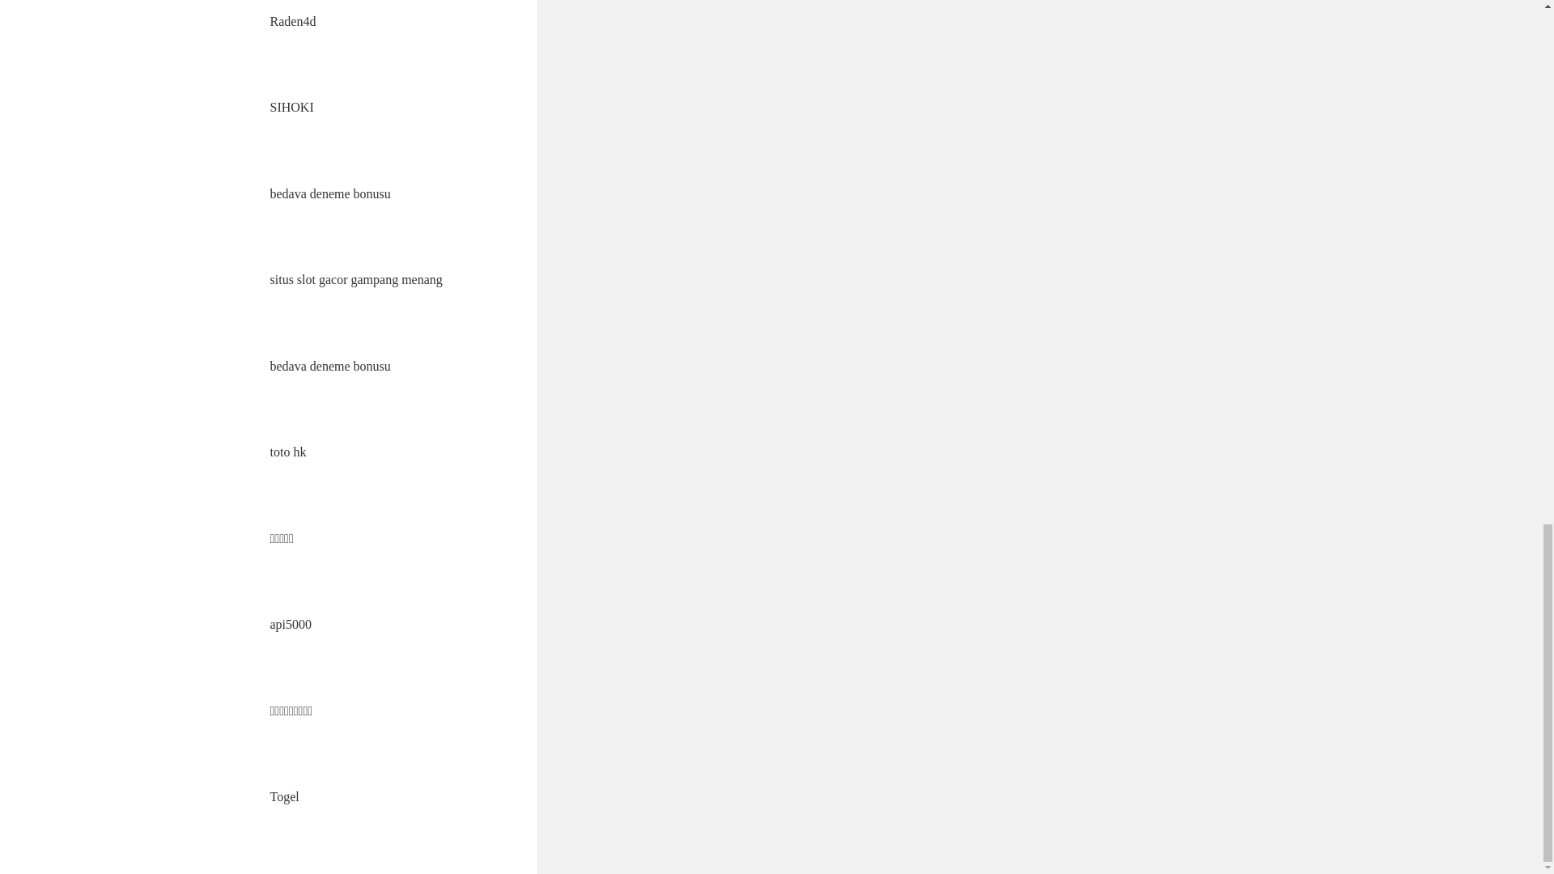 This screenshot has height=874, width=1554. What do you see at coordinates (285, 796) in the screenshot?
I see `Togel` at bounding box center [285, 796].